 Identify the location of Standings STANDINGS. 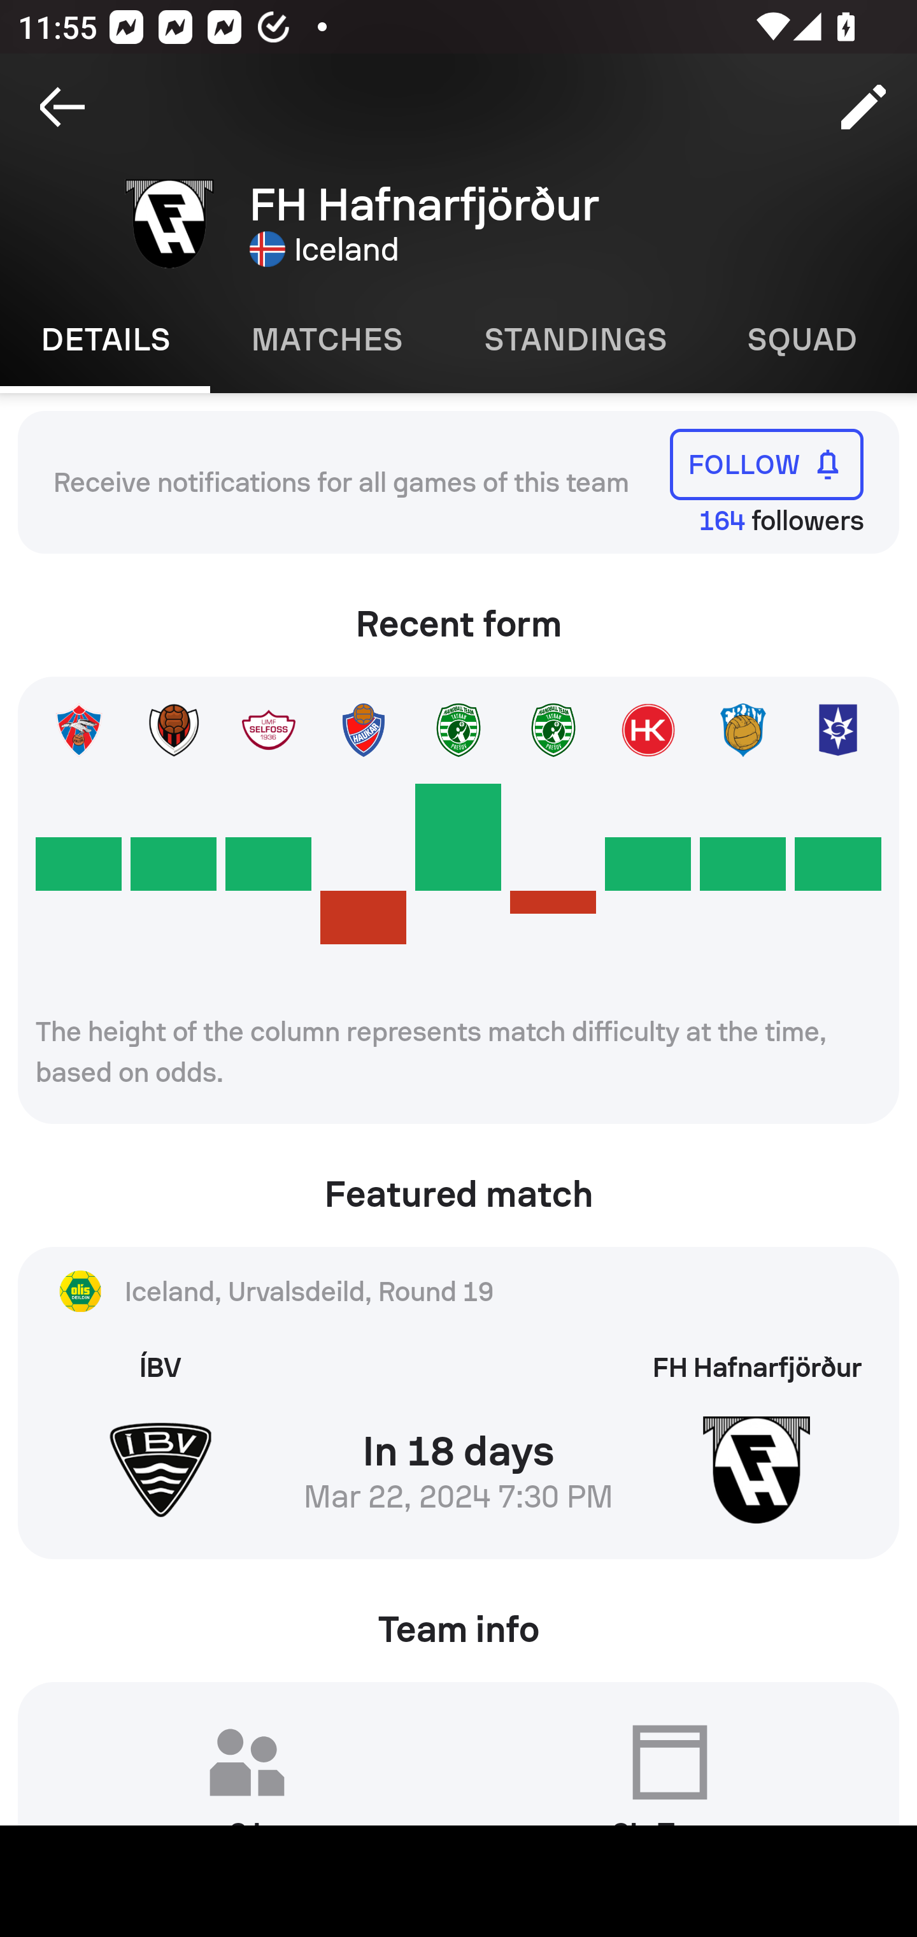
(574, 340).